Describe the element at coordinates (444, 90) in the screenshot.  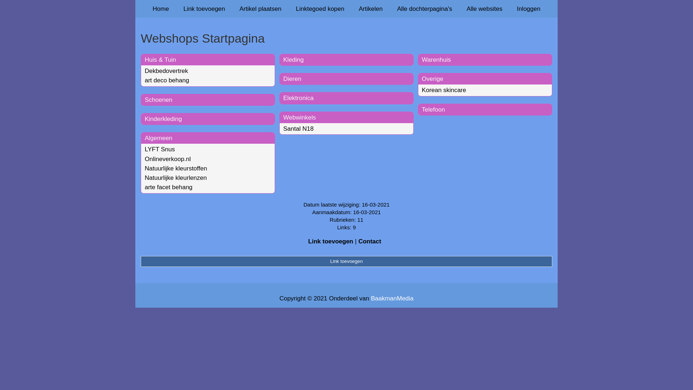
I see `Korean skincare` at that location.